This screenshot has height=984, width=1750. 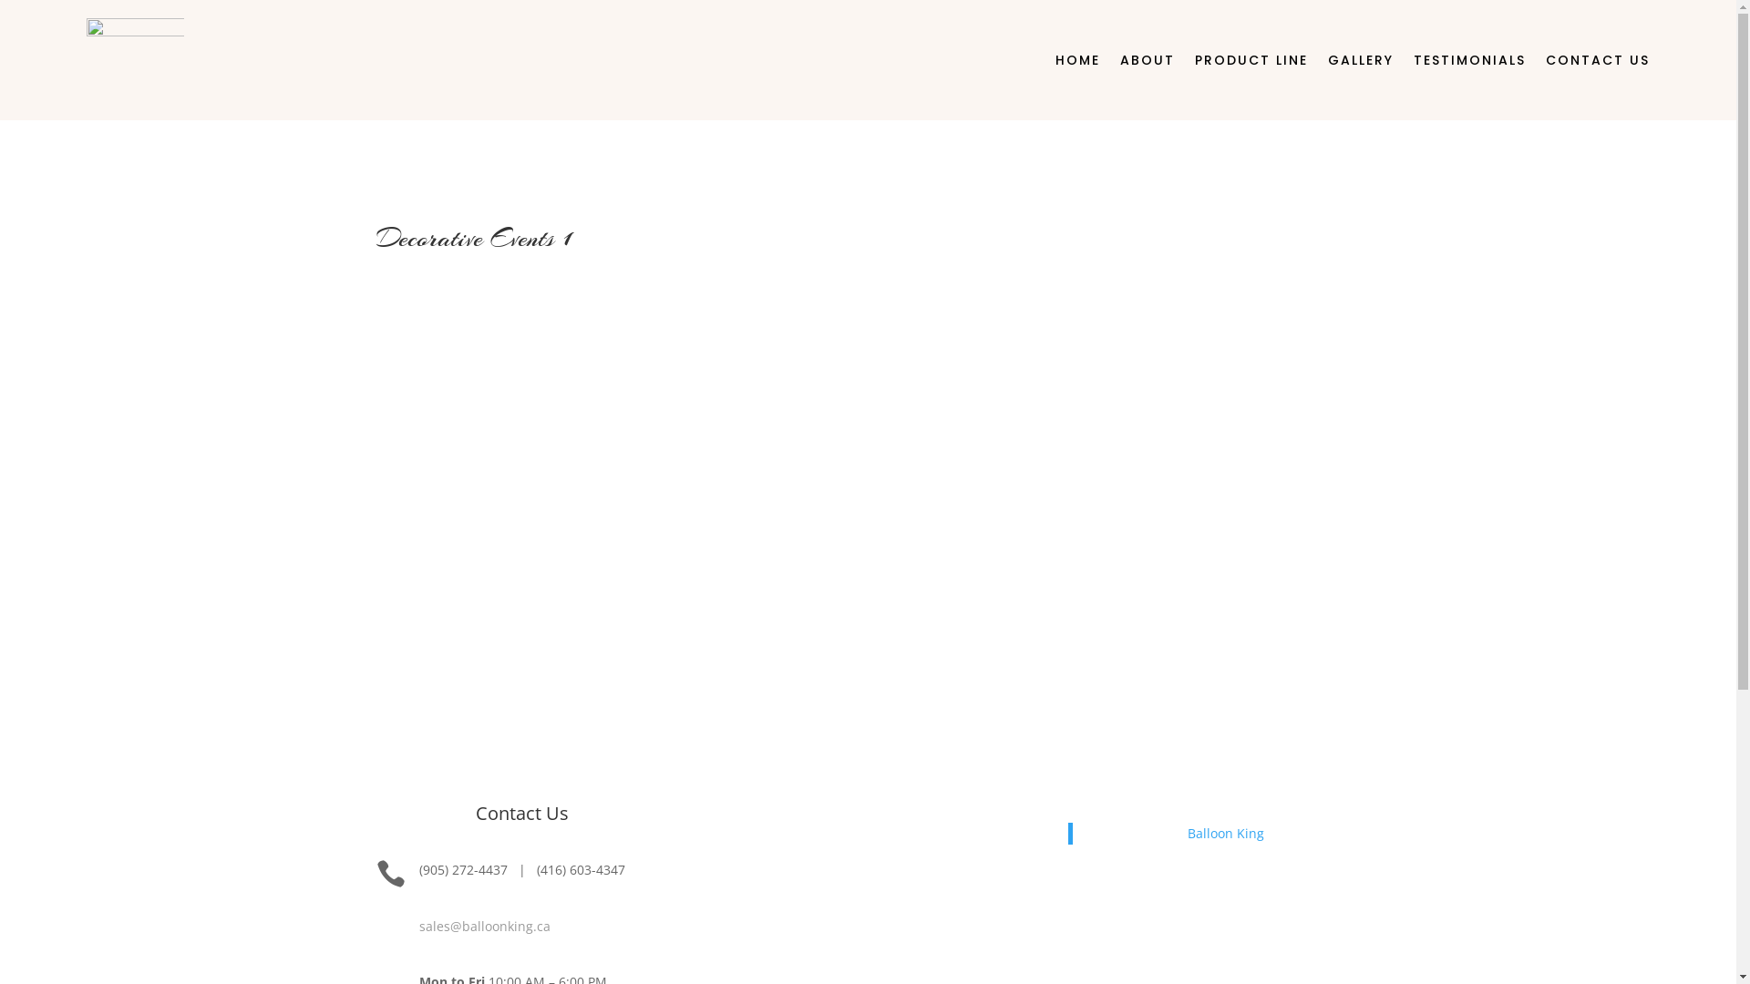 What do you see at coordinates (485, 926) in the screenshot?
I see `sales@balloonking.ca` at bounding box center [485, 926].